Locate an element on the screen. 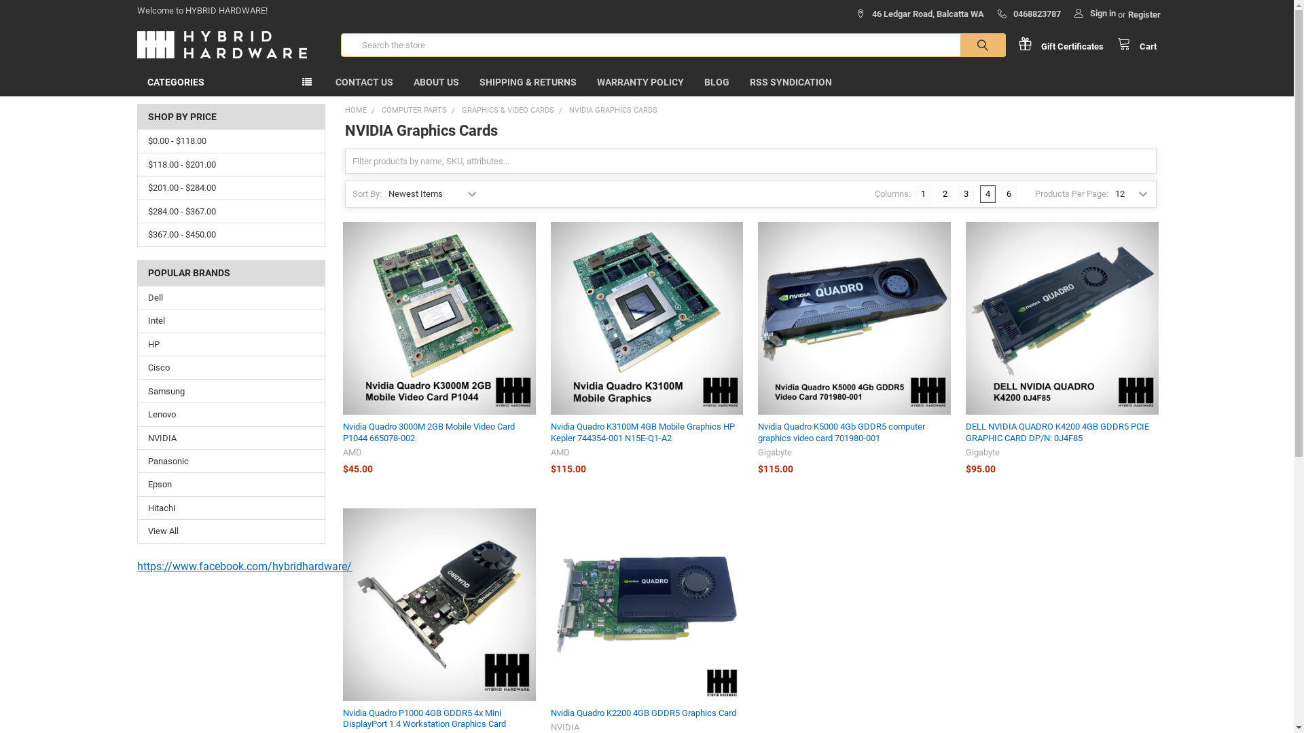  $367.00 - $450.00 is located at coordinates (231, 235).